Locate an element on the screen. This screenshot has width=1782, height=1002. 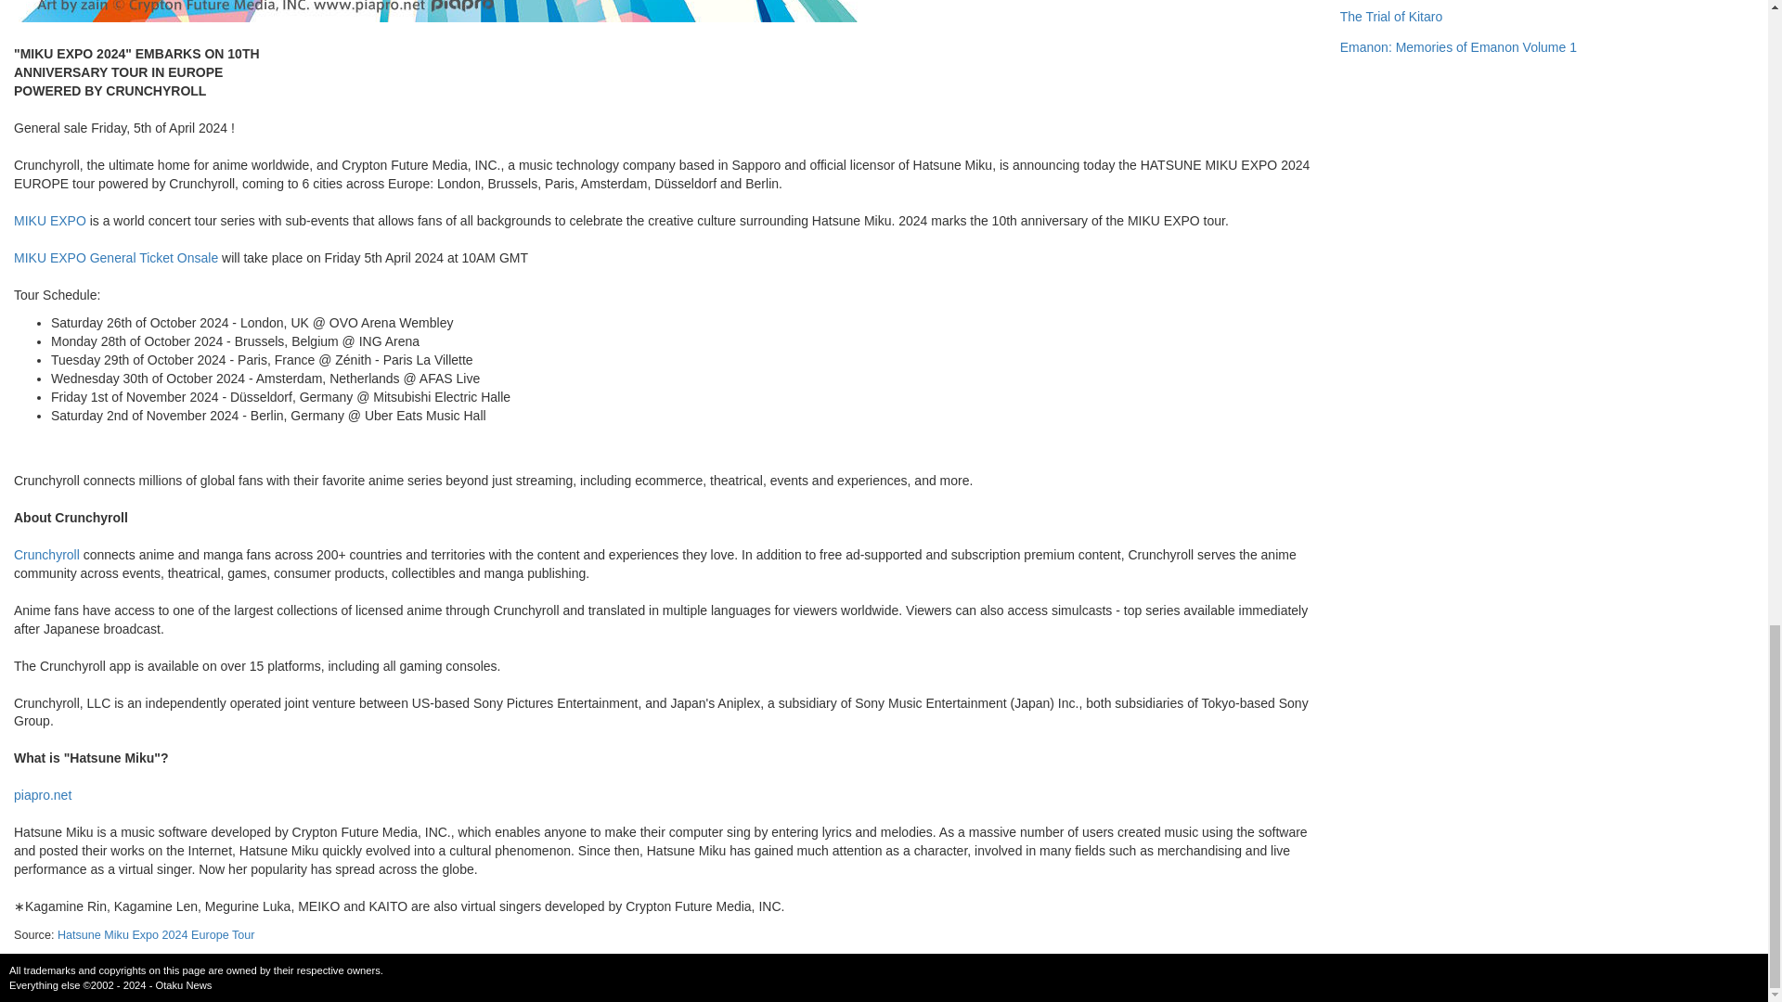
MIKU EXPO is located at coordinates (50, 221).